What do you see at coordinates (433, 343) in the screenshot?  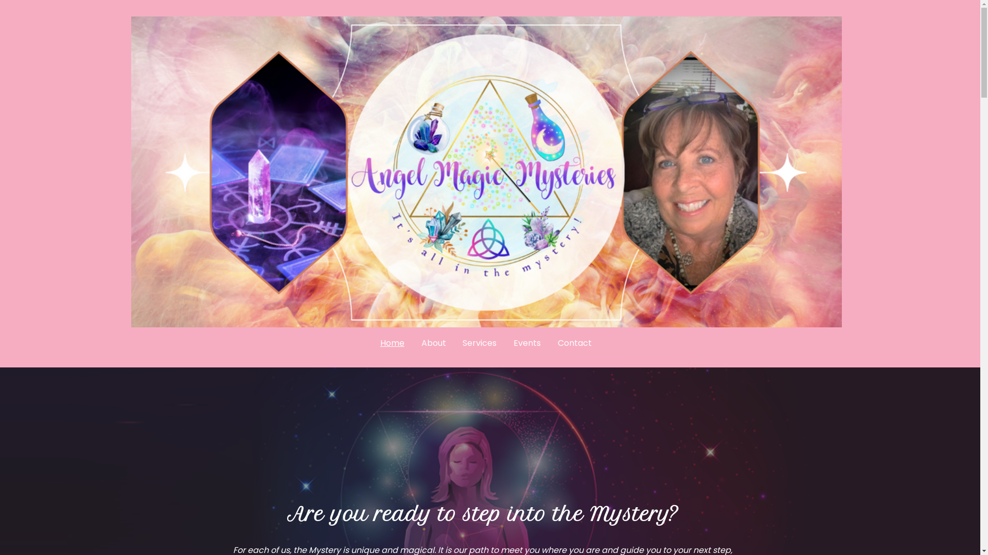 I see `About` at bounding box center [433, 343].